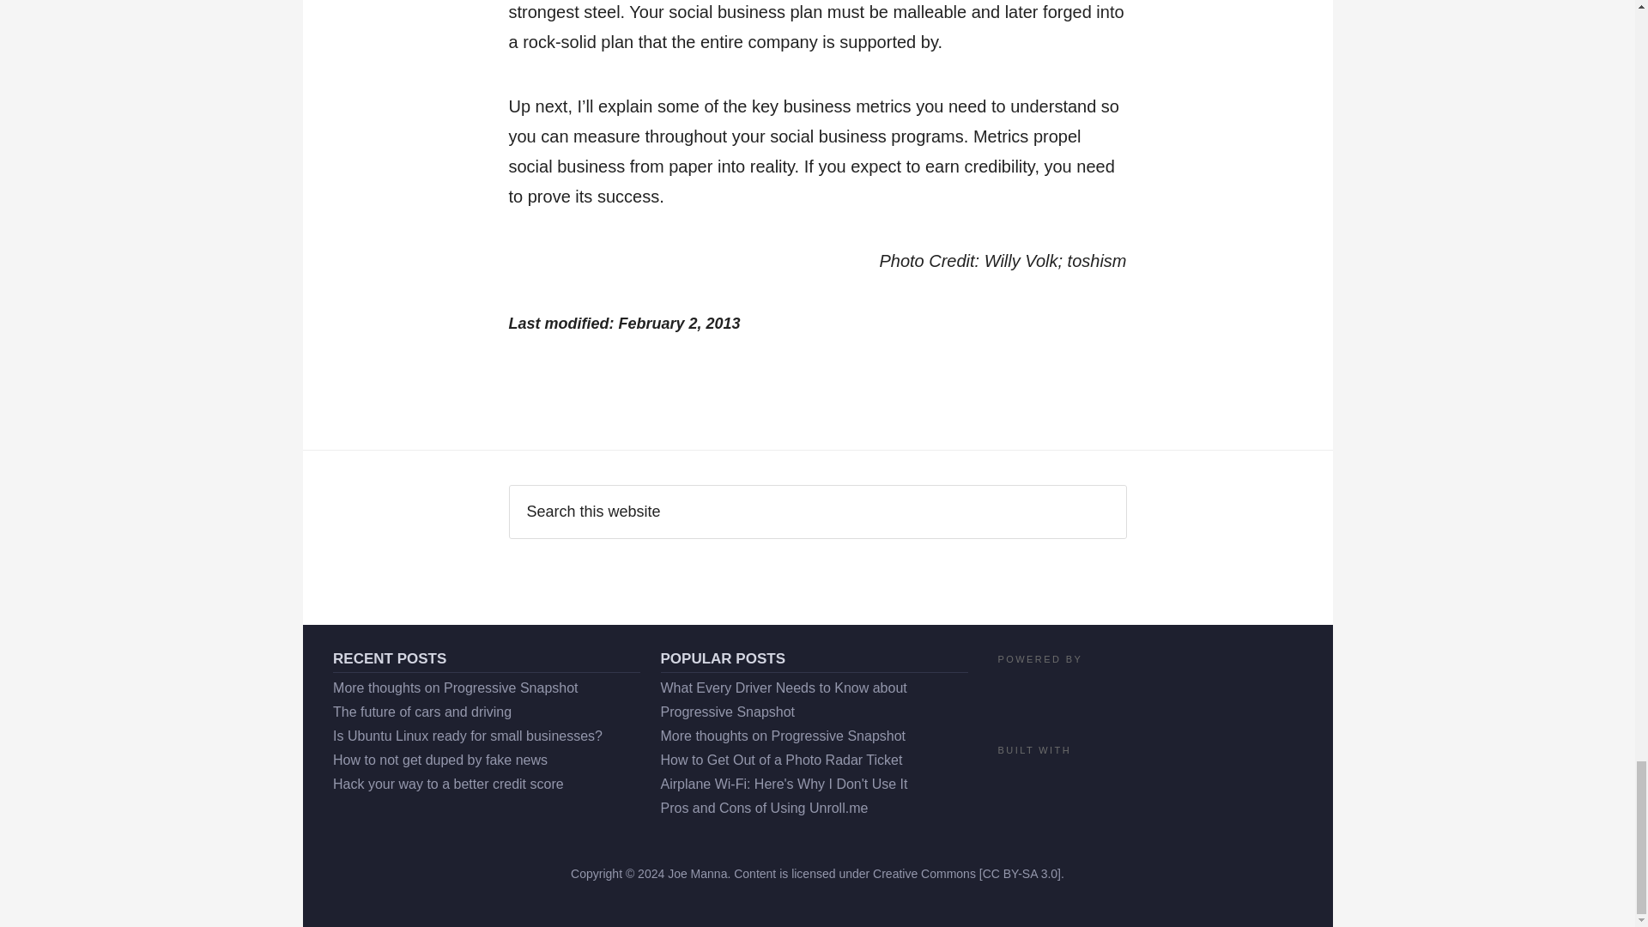 This screenshot has height=927, width=1648. Describe the element at coordinates (764, 809) in the screenshot. I see `Pros and Cons of Using Unroll.me` at that location.